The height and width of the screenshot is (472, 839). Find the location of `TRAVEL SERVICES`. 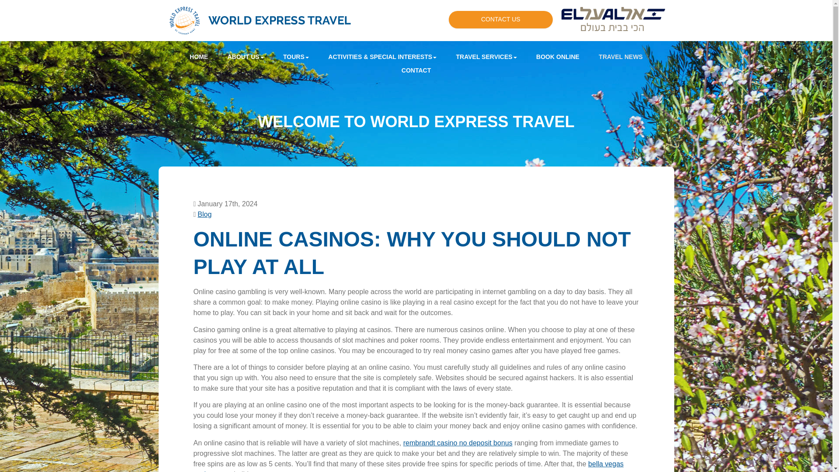

TRAVEL SERVICES is located at coordinates (486, 57).